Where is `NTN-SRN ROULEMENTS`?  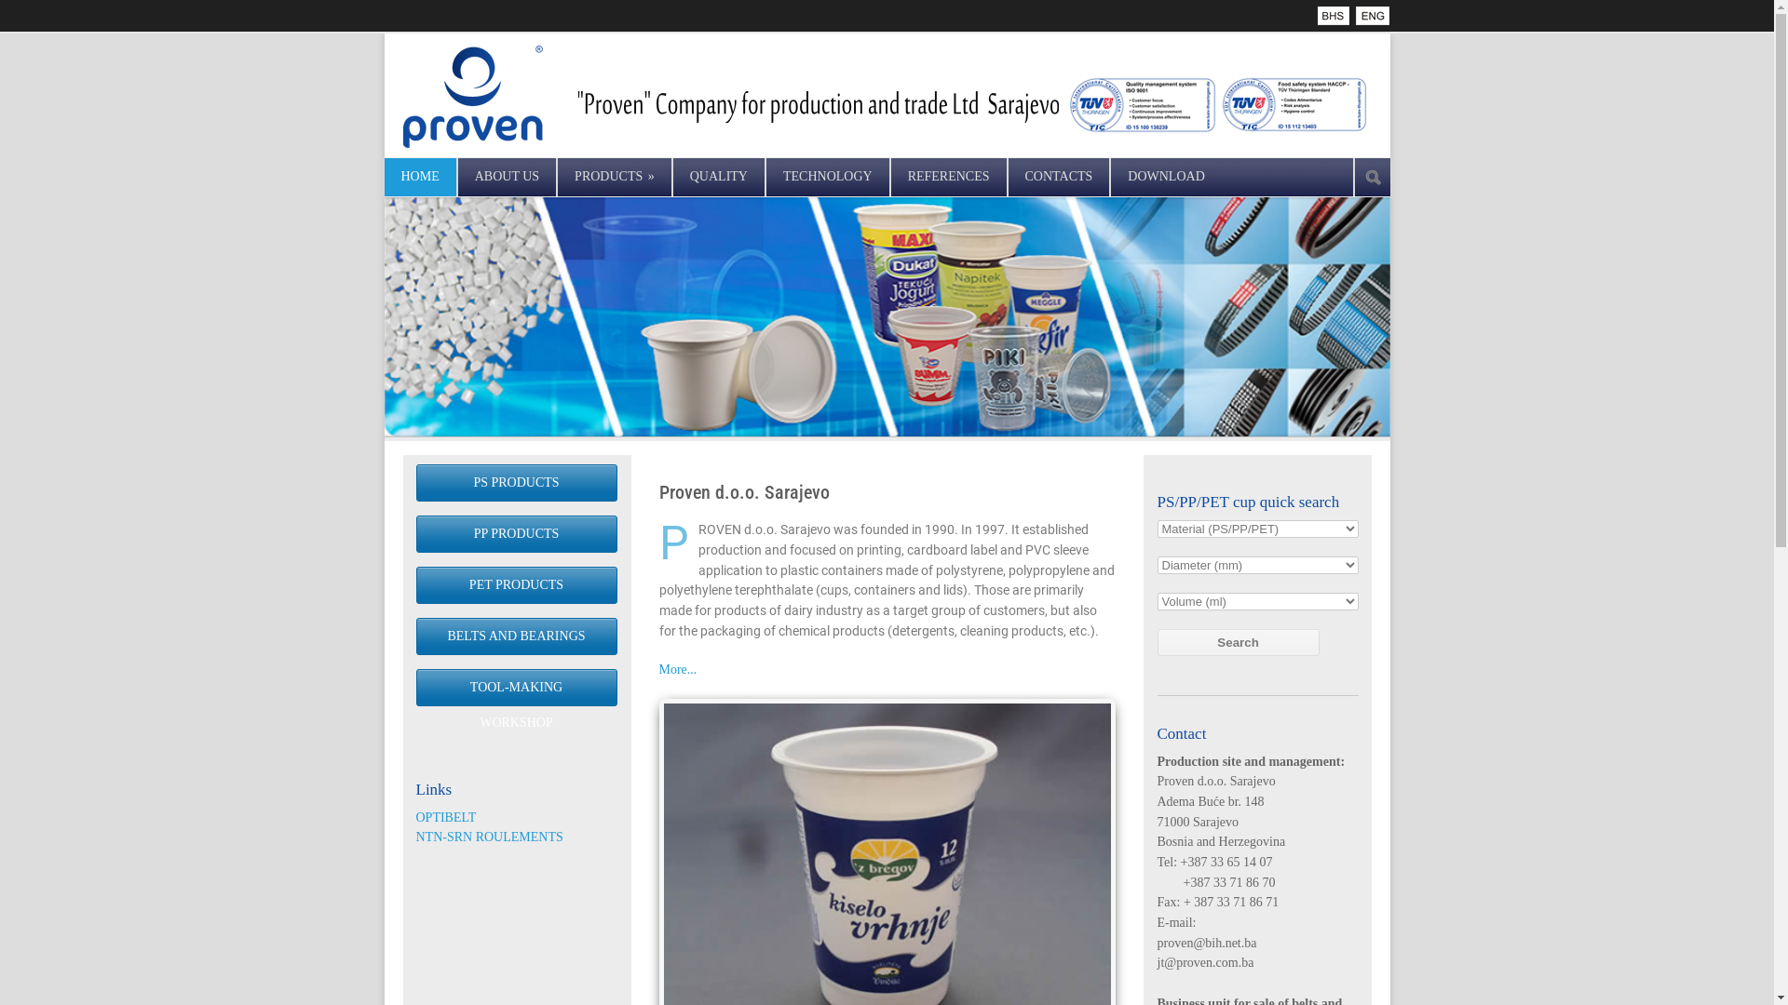 NTN-SRN ROULEMENTS is located at coordinates (489, 837).